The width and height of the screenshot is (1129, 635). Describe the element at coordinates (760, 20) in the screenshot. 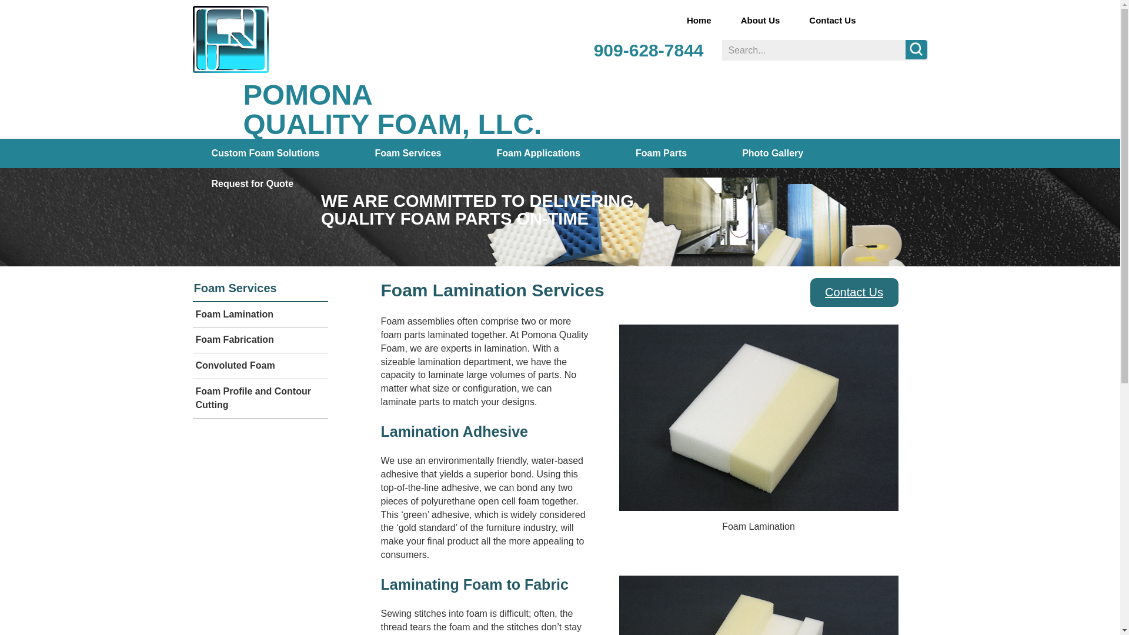

I see `About Us` at that location.